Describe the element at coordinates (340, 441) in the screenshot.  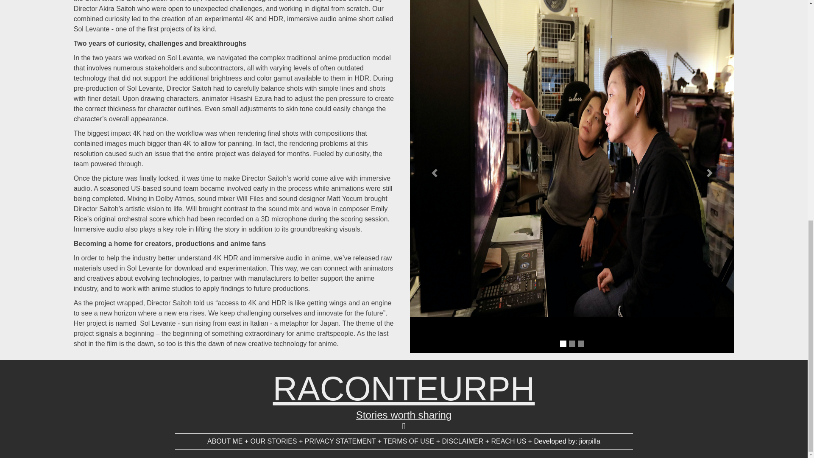
I see `PRIVACY STATEMENT` at that location.